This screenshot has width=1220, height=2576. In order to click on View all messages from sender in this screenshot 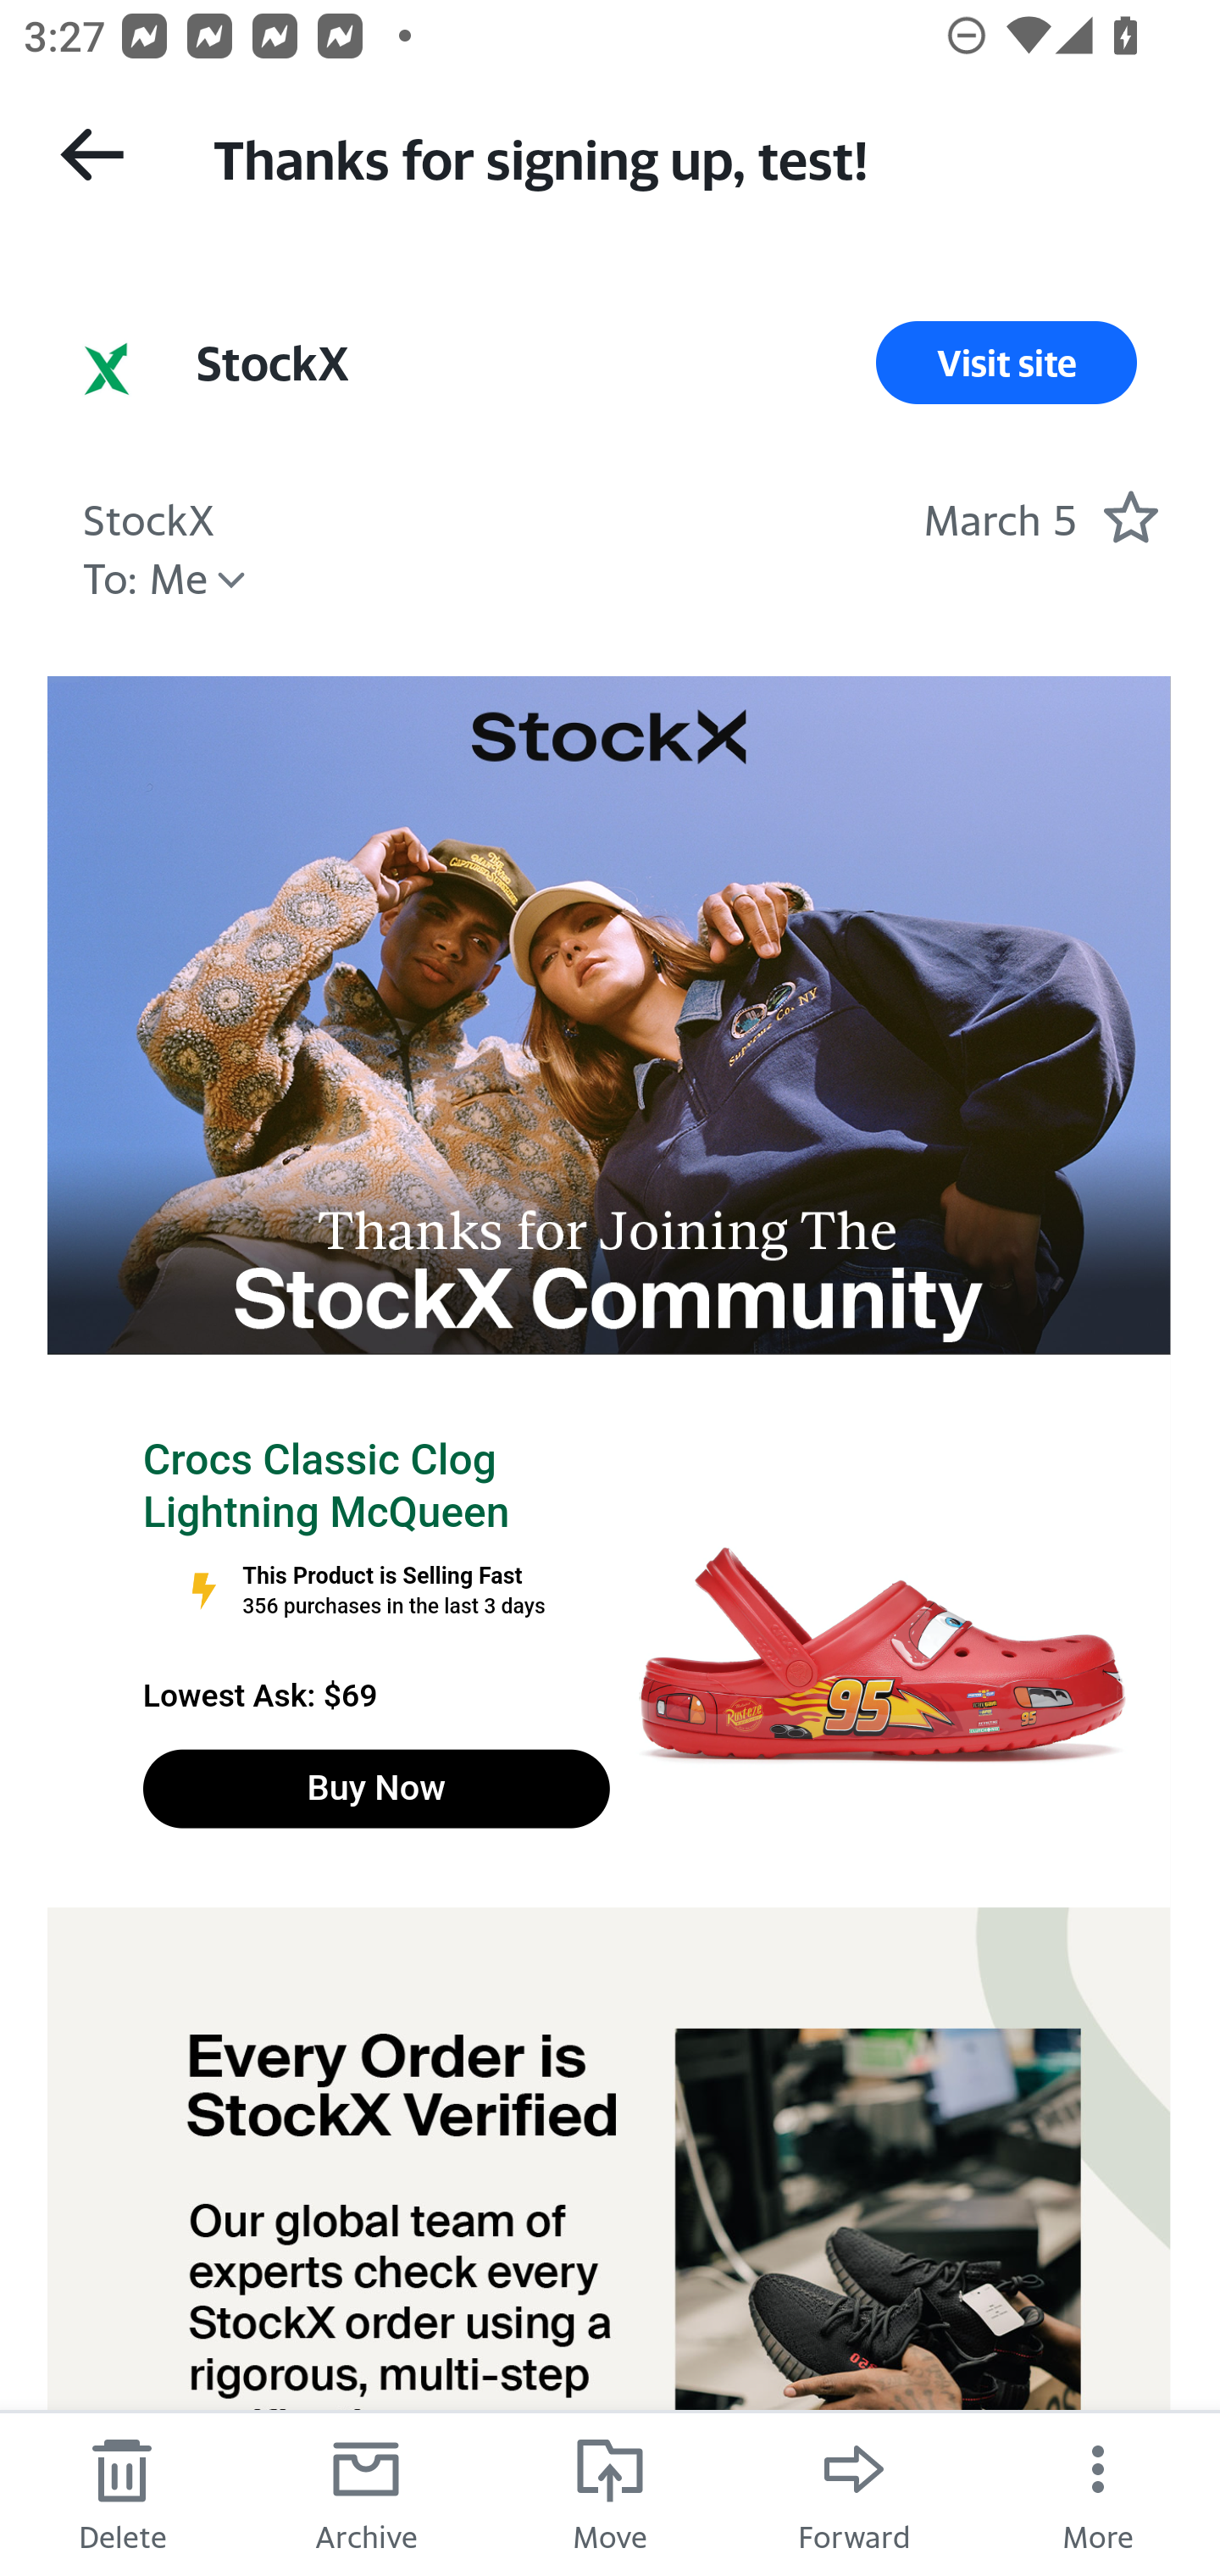, I will do `click(107, 369)`.